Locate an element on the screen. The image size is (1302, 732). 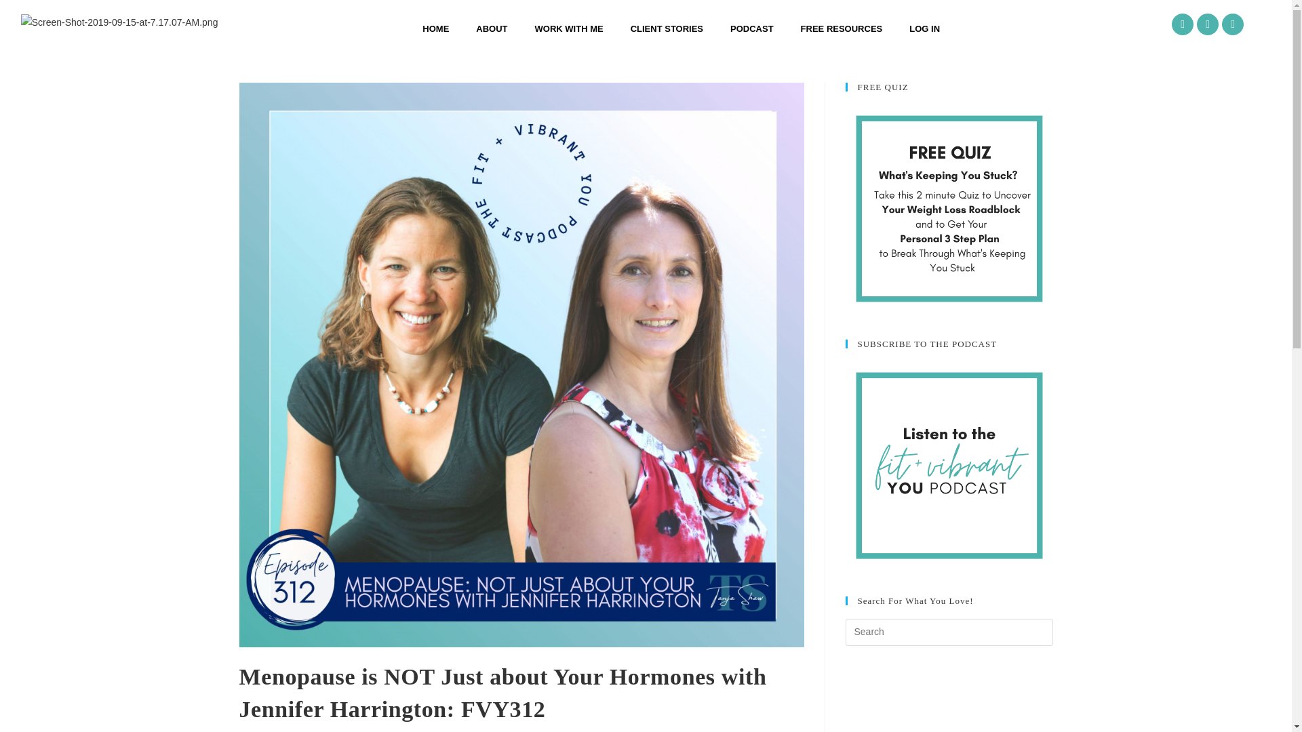
CLIENT STORIES is located at coordinates (667, 28).